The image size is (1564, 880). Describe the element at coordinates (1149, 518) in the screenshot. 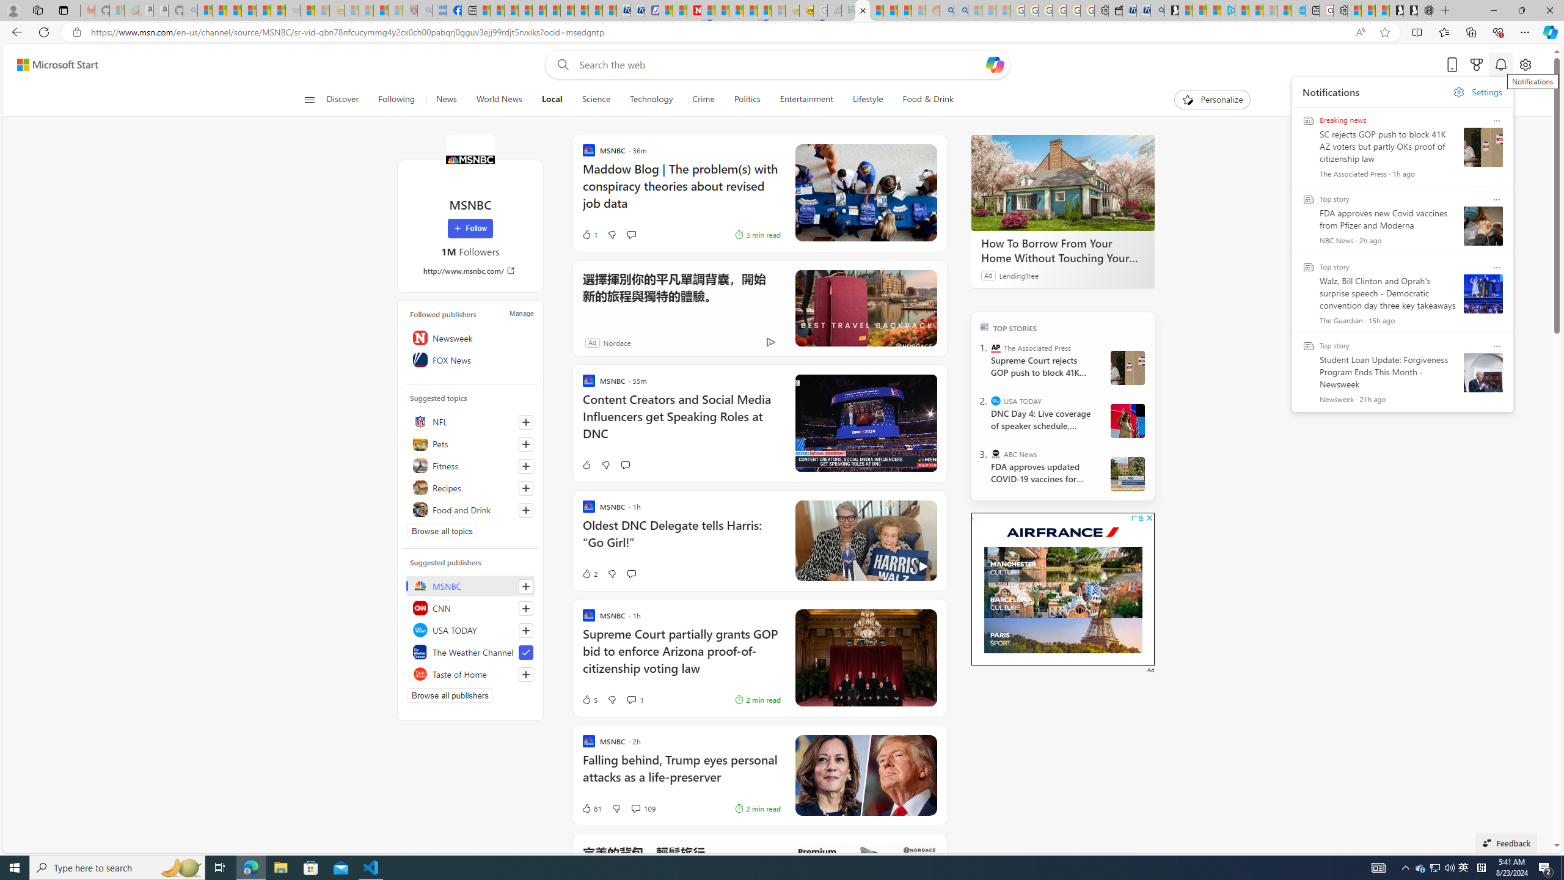

I see `AutomationID: cbb` at that location.